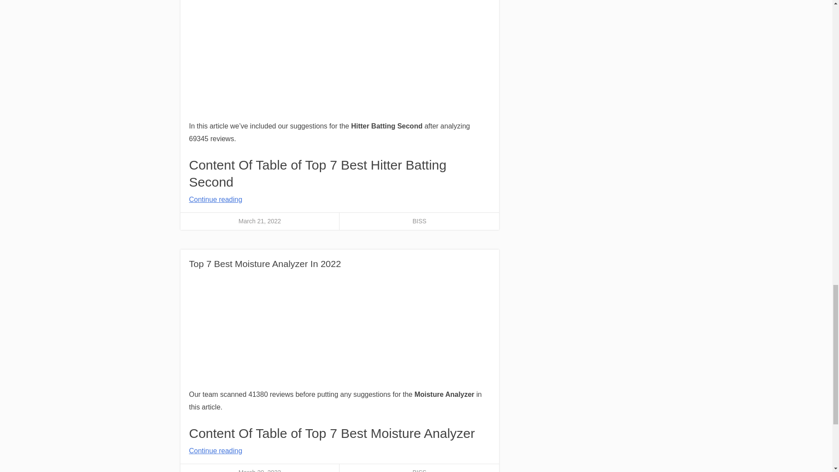  Describe the element at coordinates (265, 263) in the screenshot. I see `Top 7 Best Moisture Analyzer In 2022` at that location.